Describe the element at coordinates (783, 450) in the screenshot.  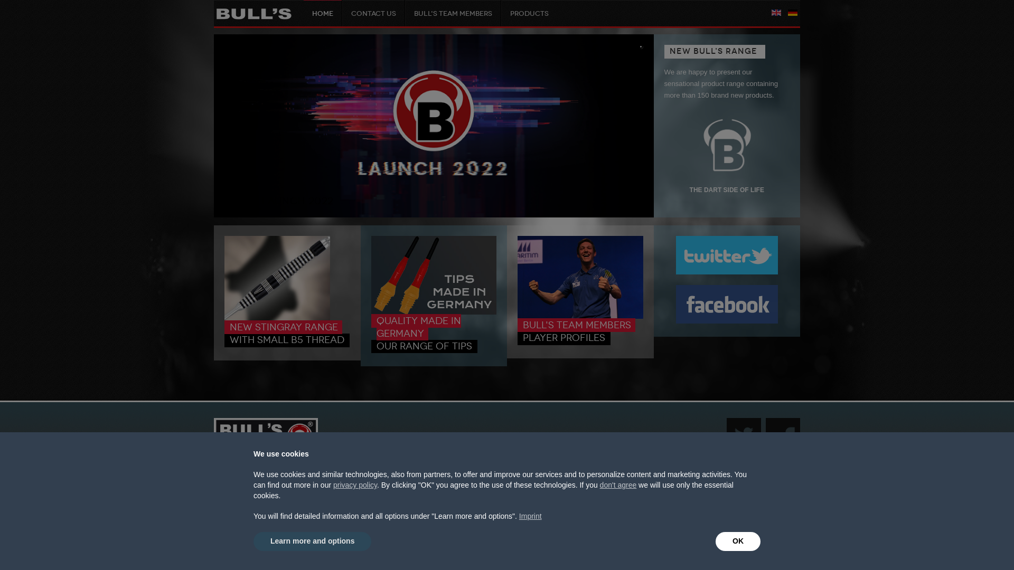
I see `Bulls on Facebook` at that location.